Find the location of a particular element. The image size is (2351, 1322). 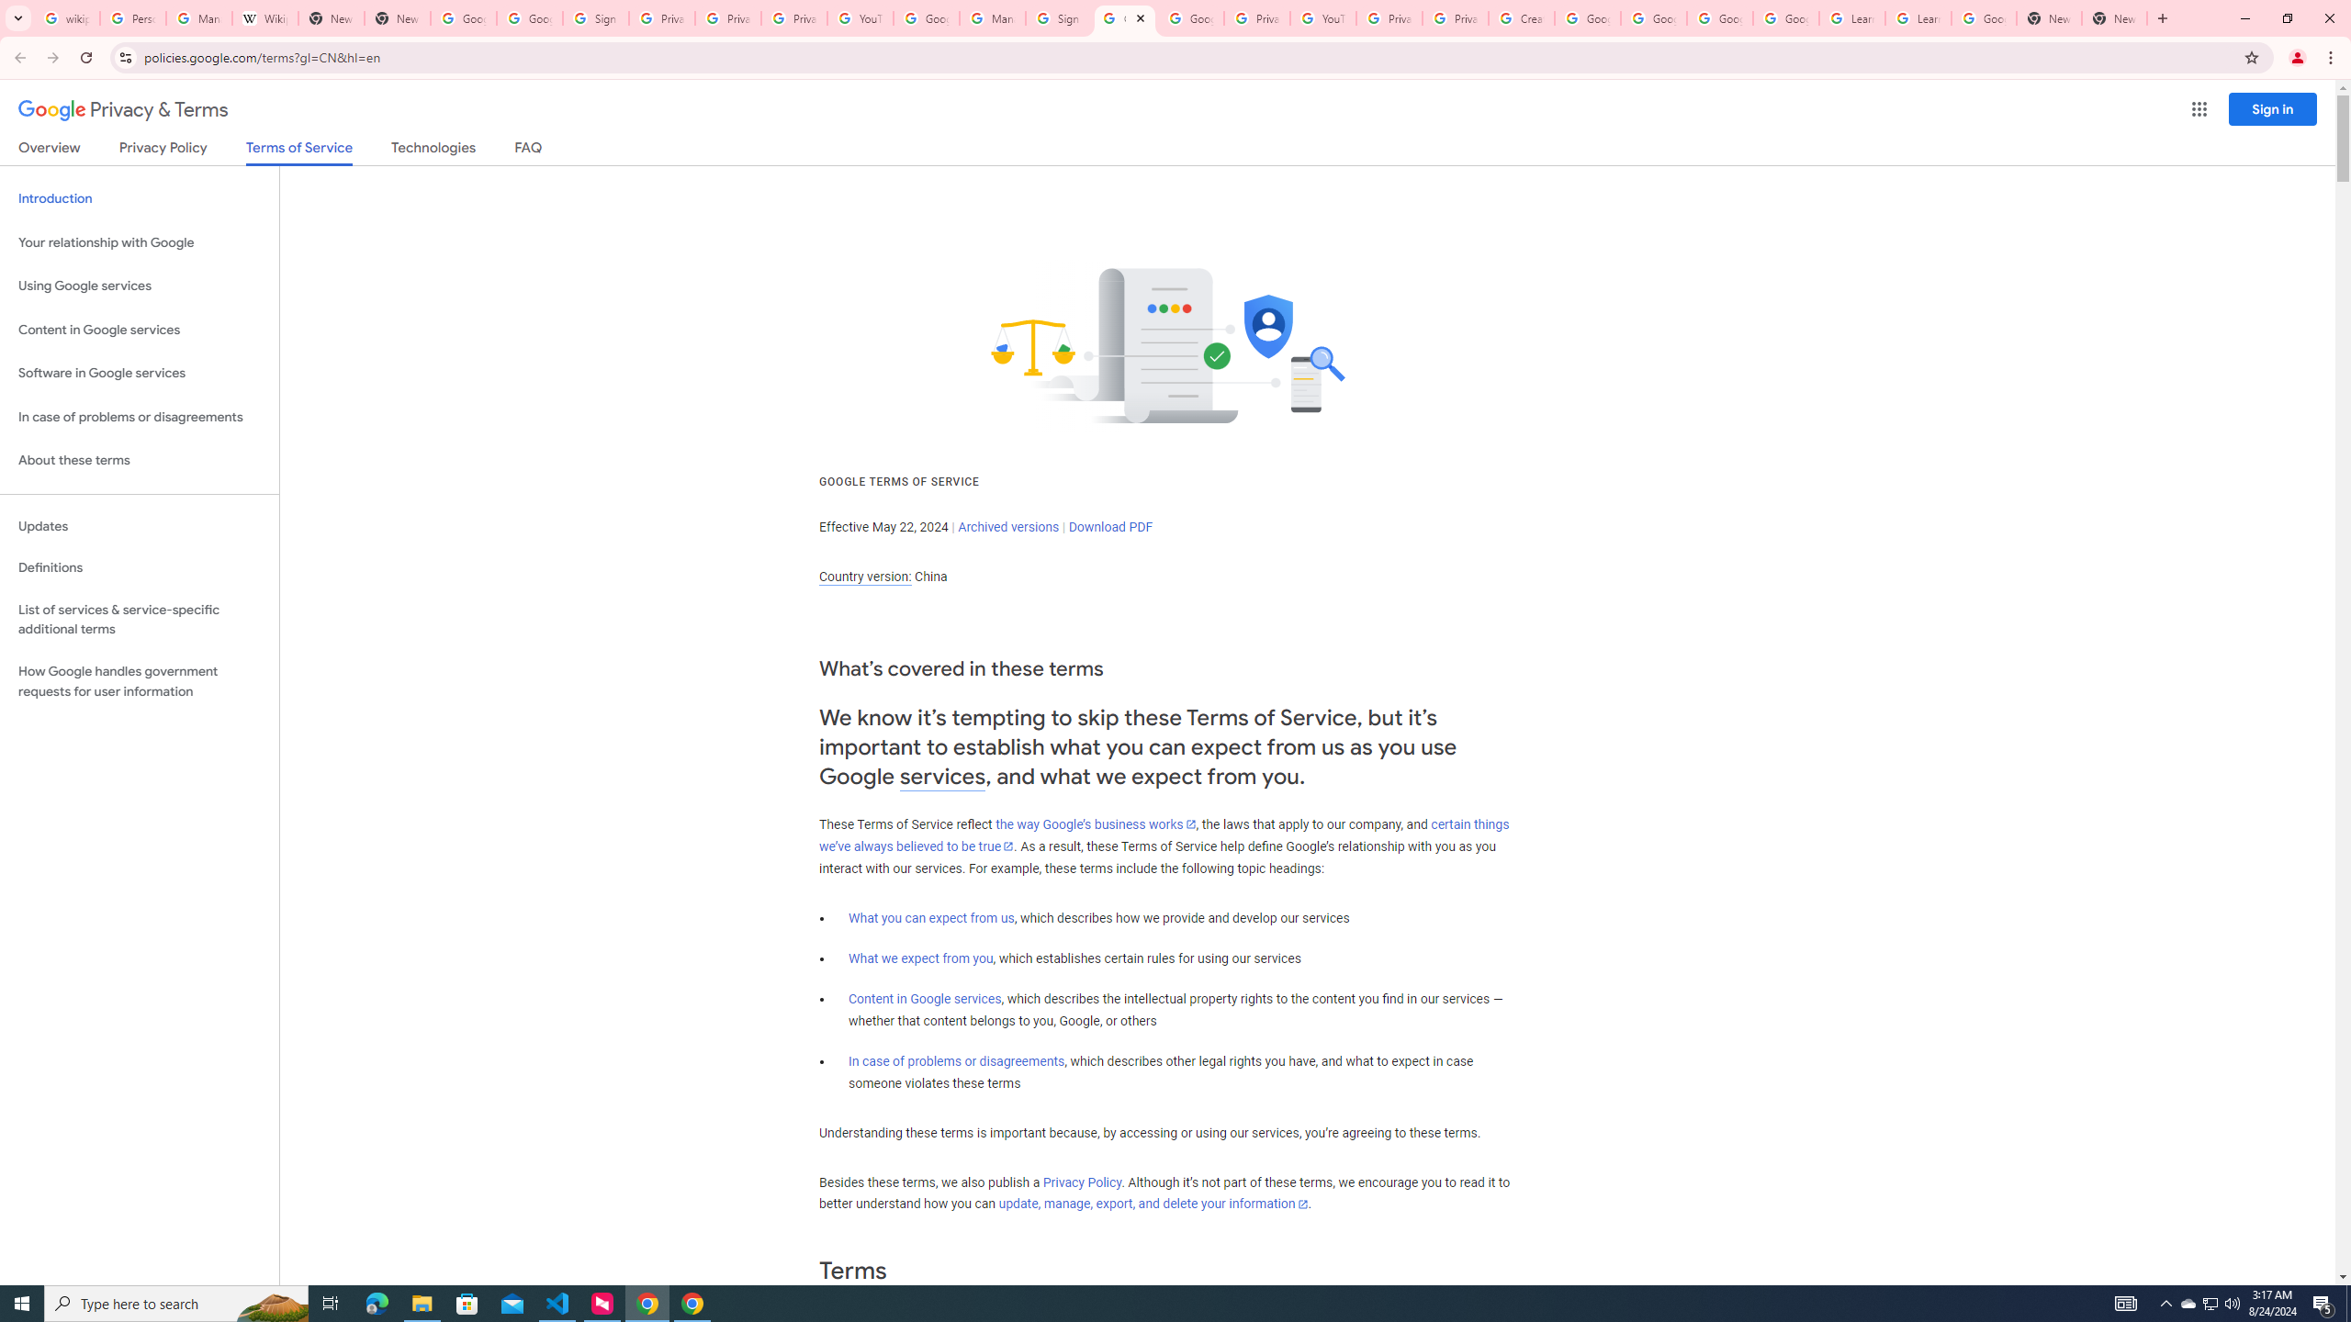

Privacy & Terms is located at coordinates (123, 110).